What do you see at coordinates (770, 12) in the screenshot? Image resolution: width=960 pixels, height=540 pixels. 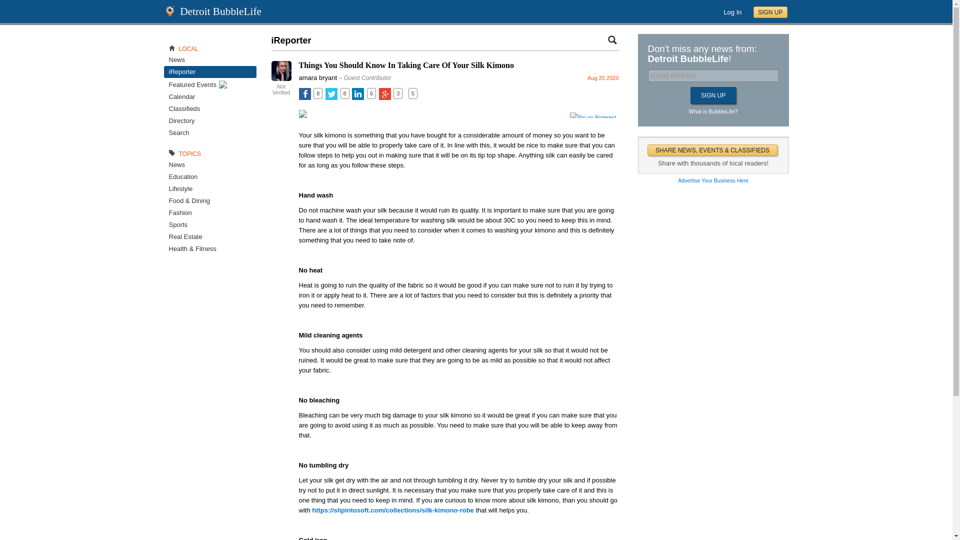 I see `SIGN UP` at bounding box center [770, 12].